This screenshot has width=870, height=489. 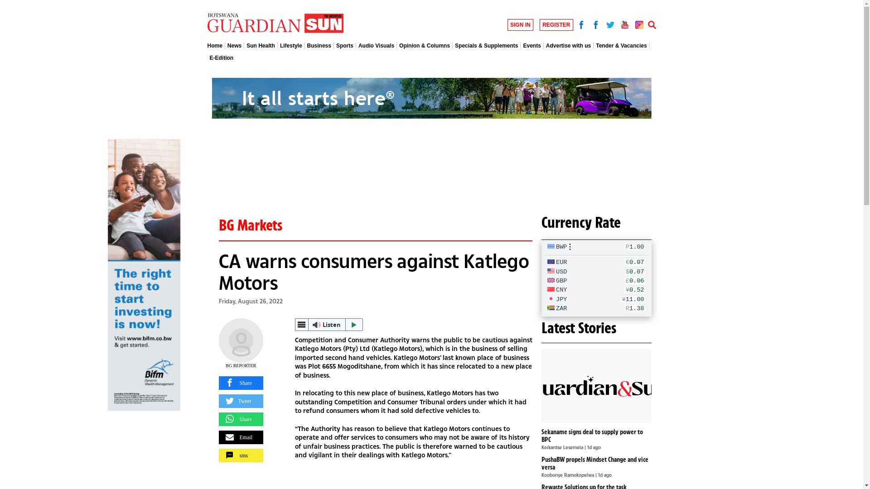 I want to click on BIFM, so click(x=144, y=275).